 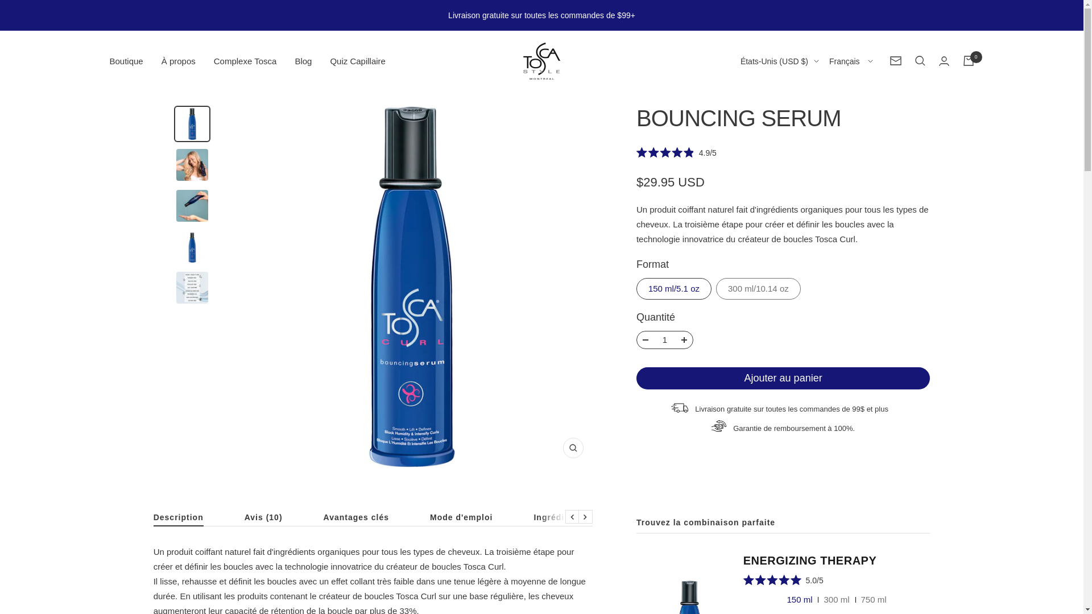 I want to click on GR, so click(x=759, y=250).